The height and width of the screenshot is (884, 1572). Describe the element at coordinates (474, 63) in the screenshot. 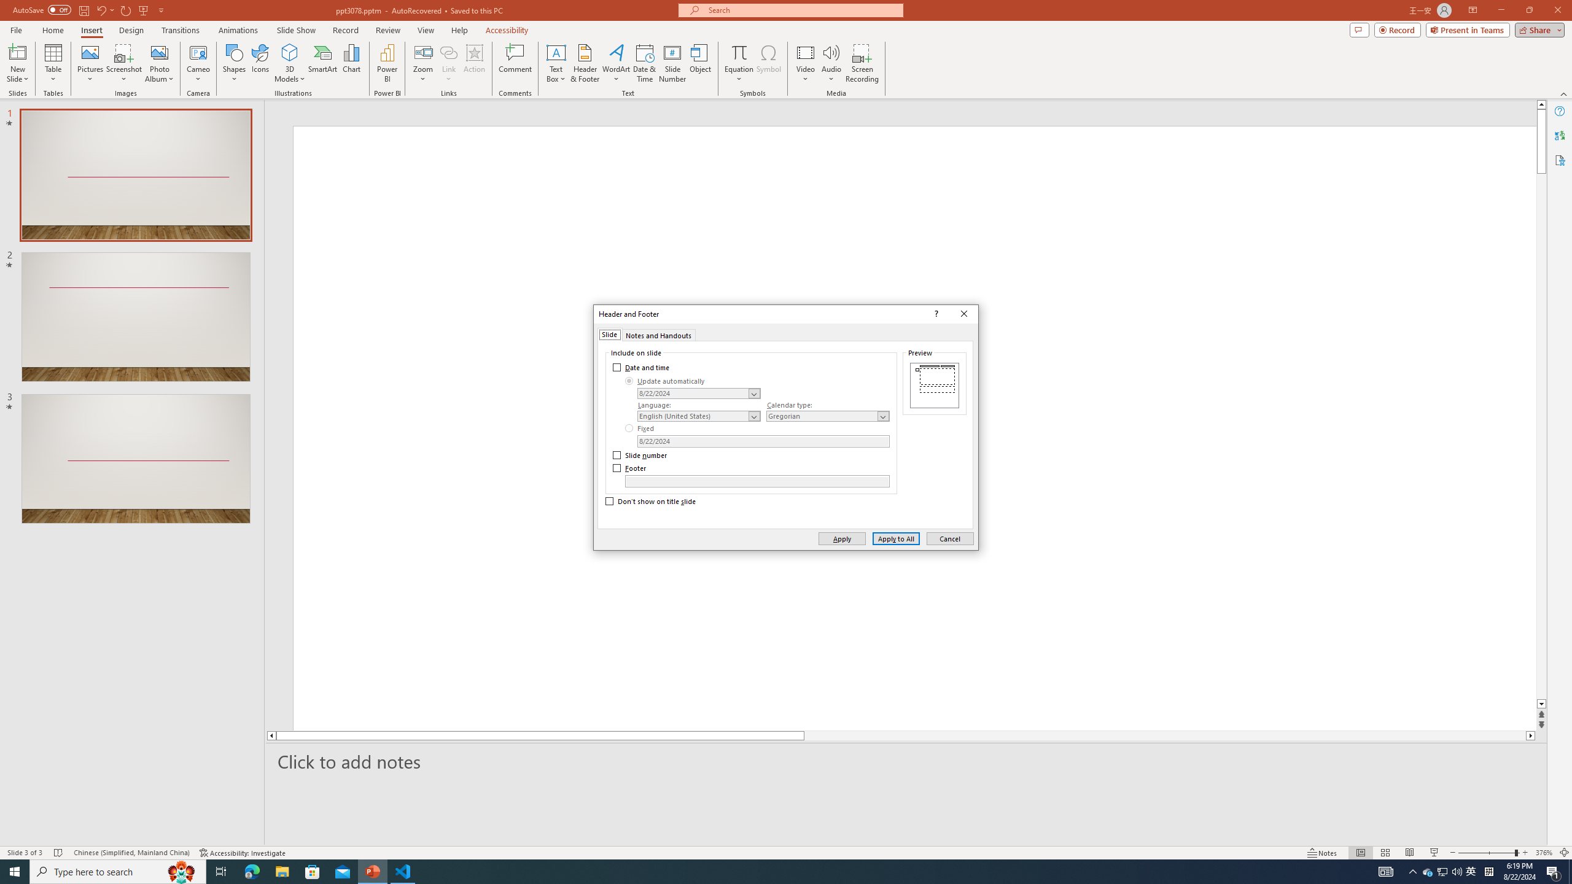

I see `Action` at that location.